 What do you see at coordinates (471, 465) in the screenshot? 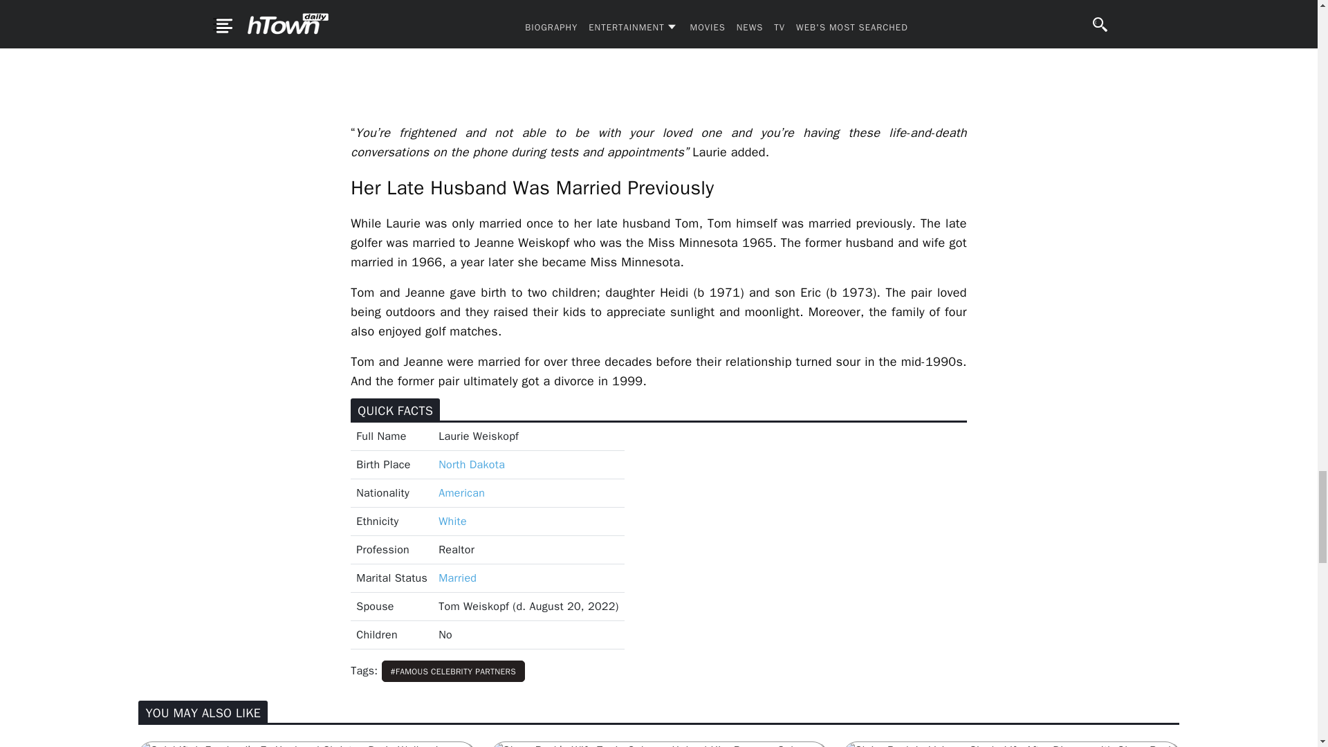
I see `North Dakota` at bounding box center [471, 465].